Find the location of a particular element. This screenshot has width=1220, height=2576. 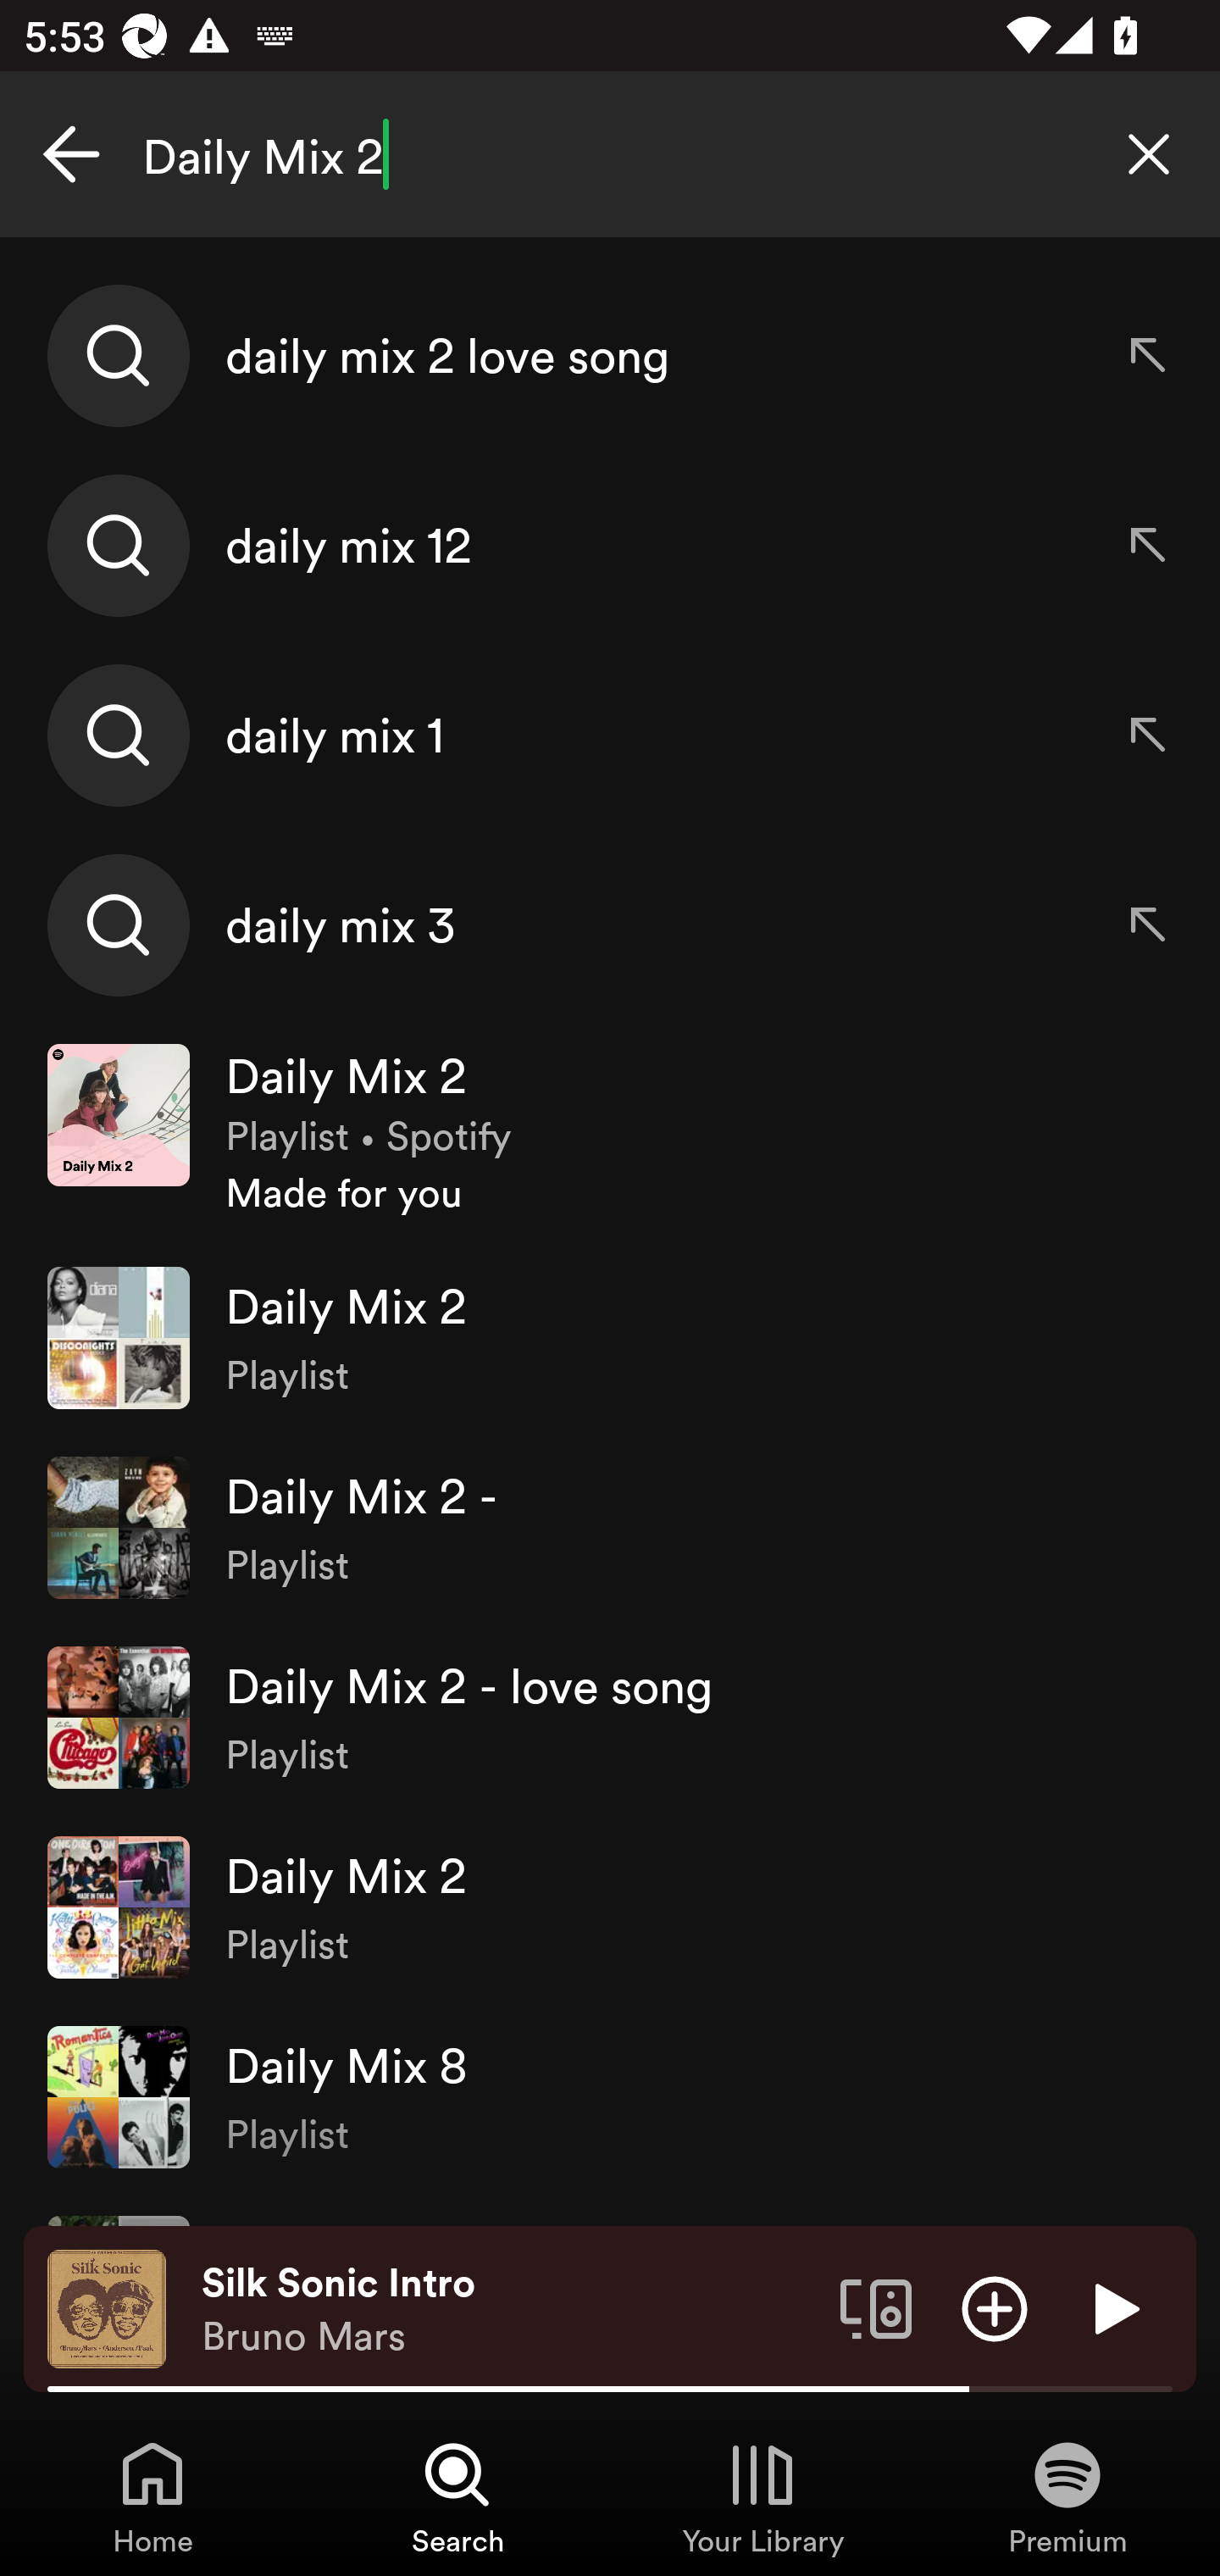

Daily Mix 8 Playlist is located at coordinates (610, 2096).